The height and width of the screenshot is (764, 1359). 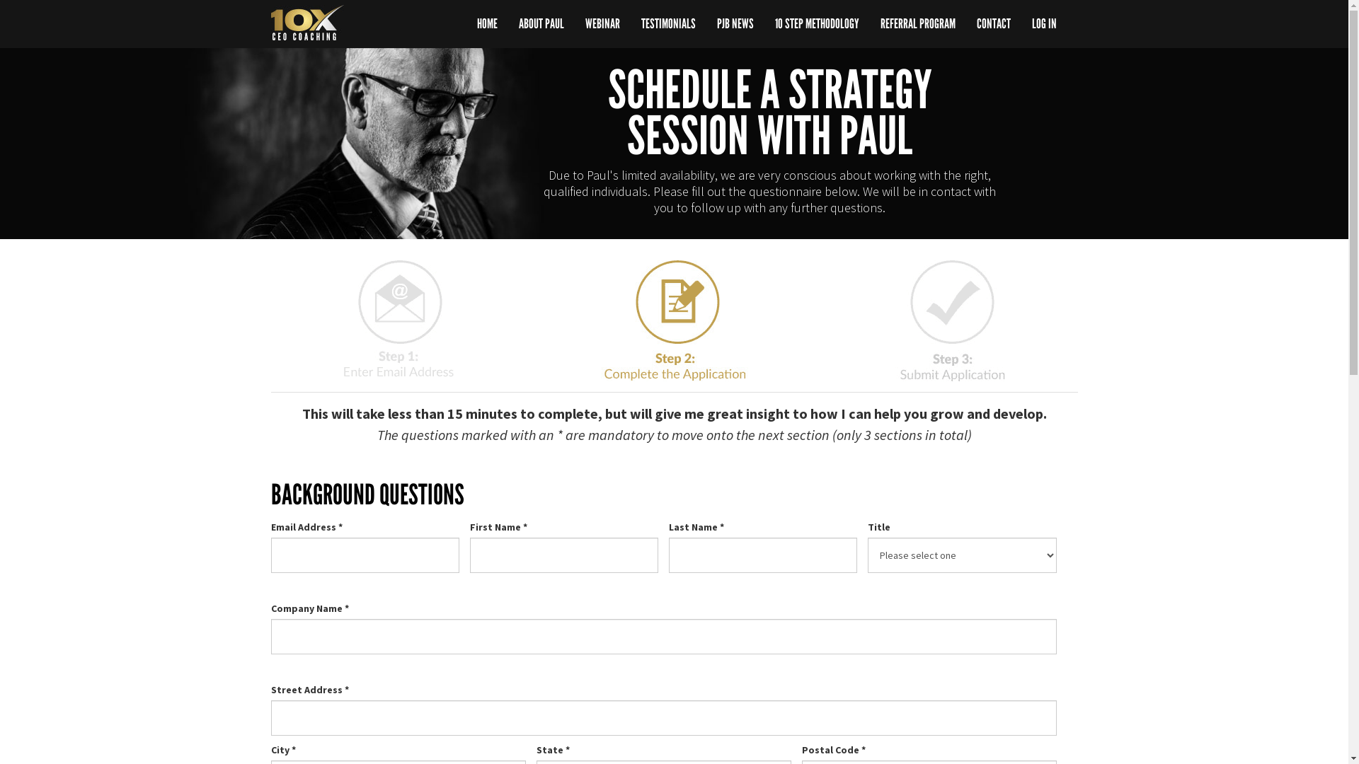 What do you see at coordinates (917, 24) in the screenshot?
I see `REFERRAL PROGRAM` at bounding box center [917, 24].